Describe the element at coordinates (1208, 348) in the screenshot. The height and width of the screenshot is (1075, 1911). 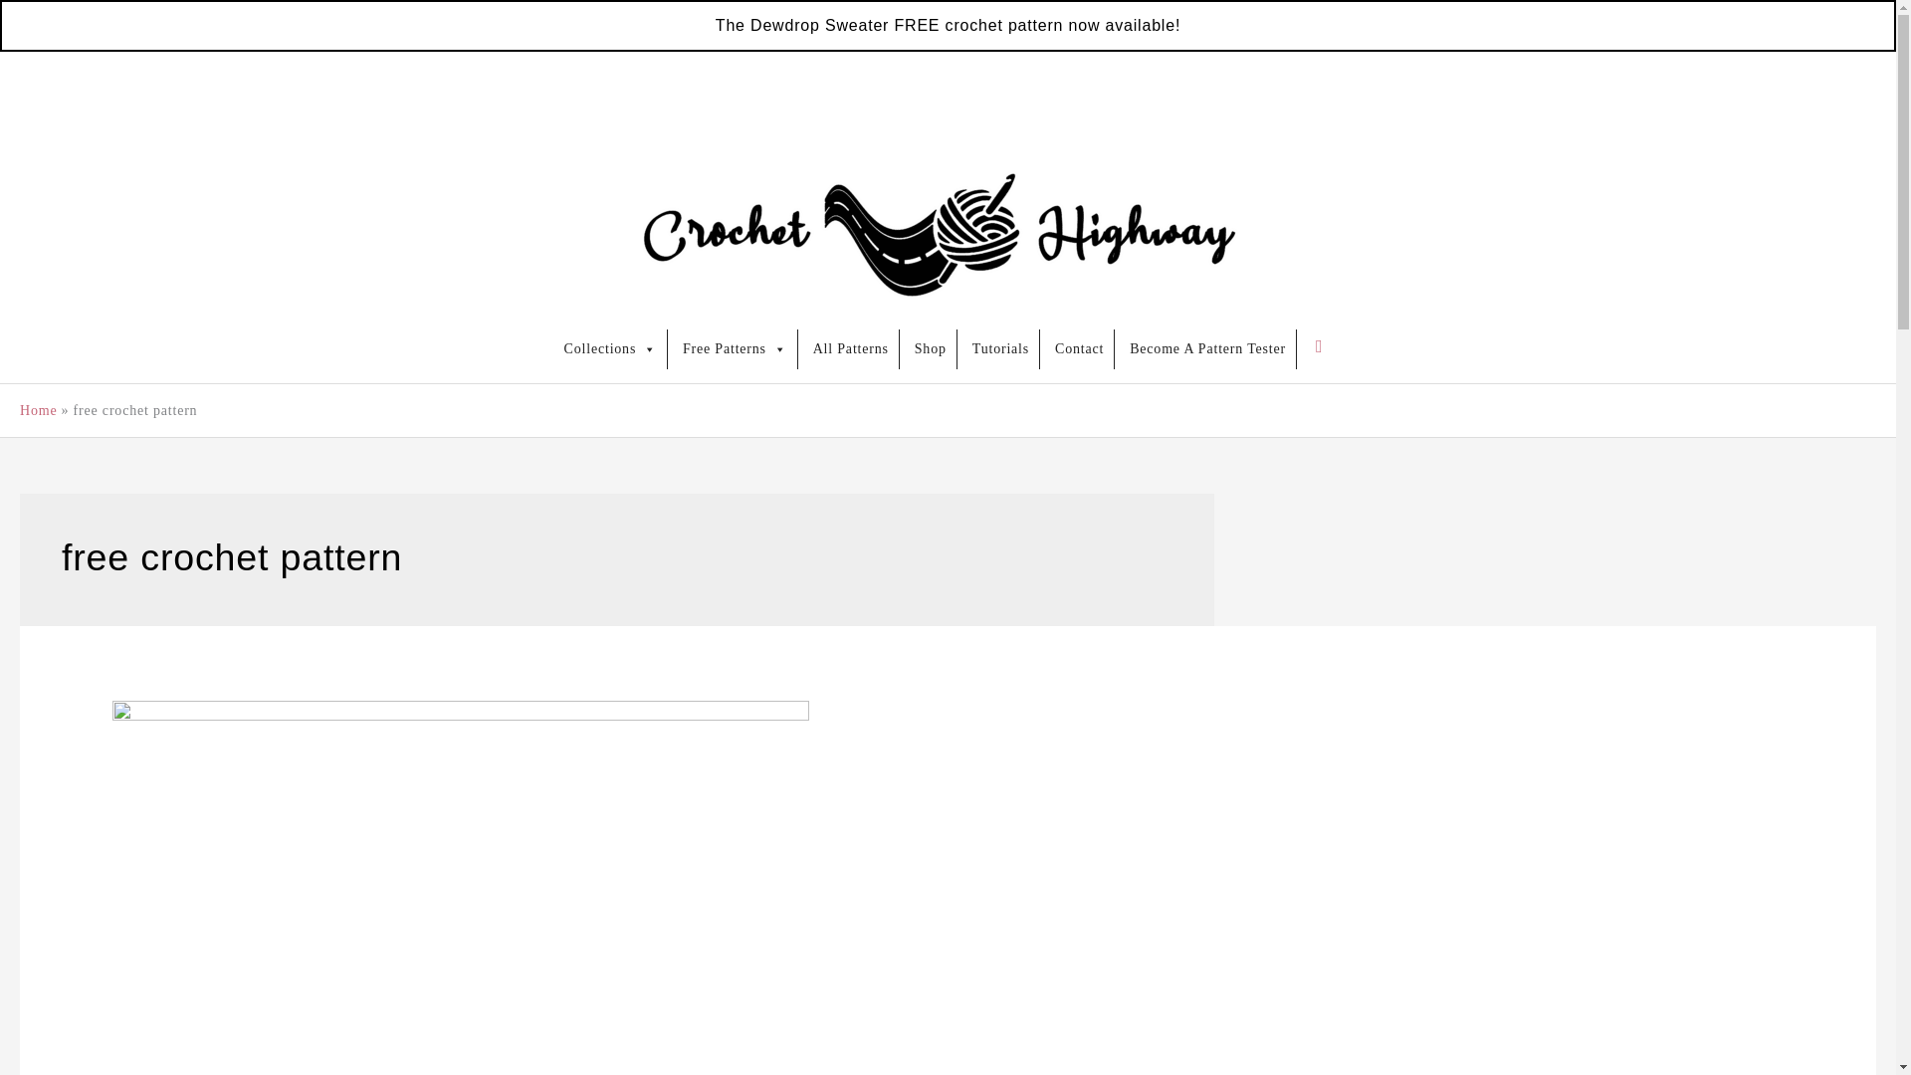
I see `Become A Pattern Tester` at that location.